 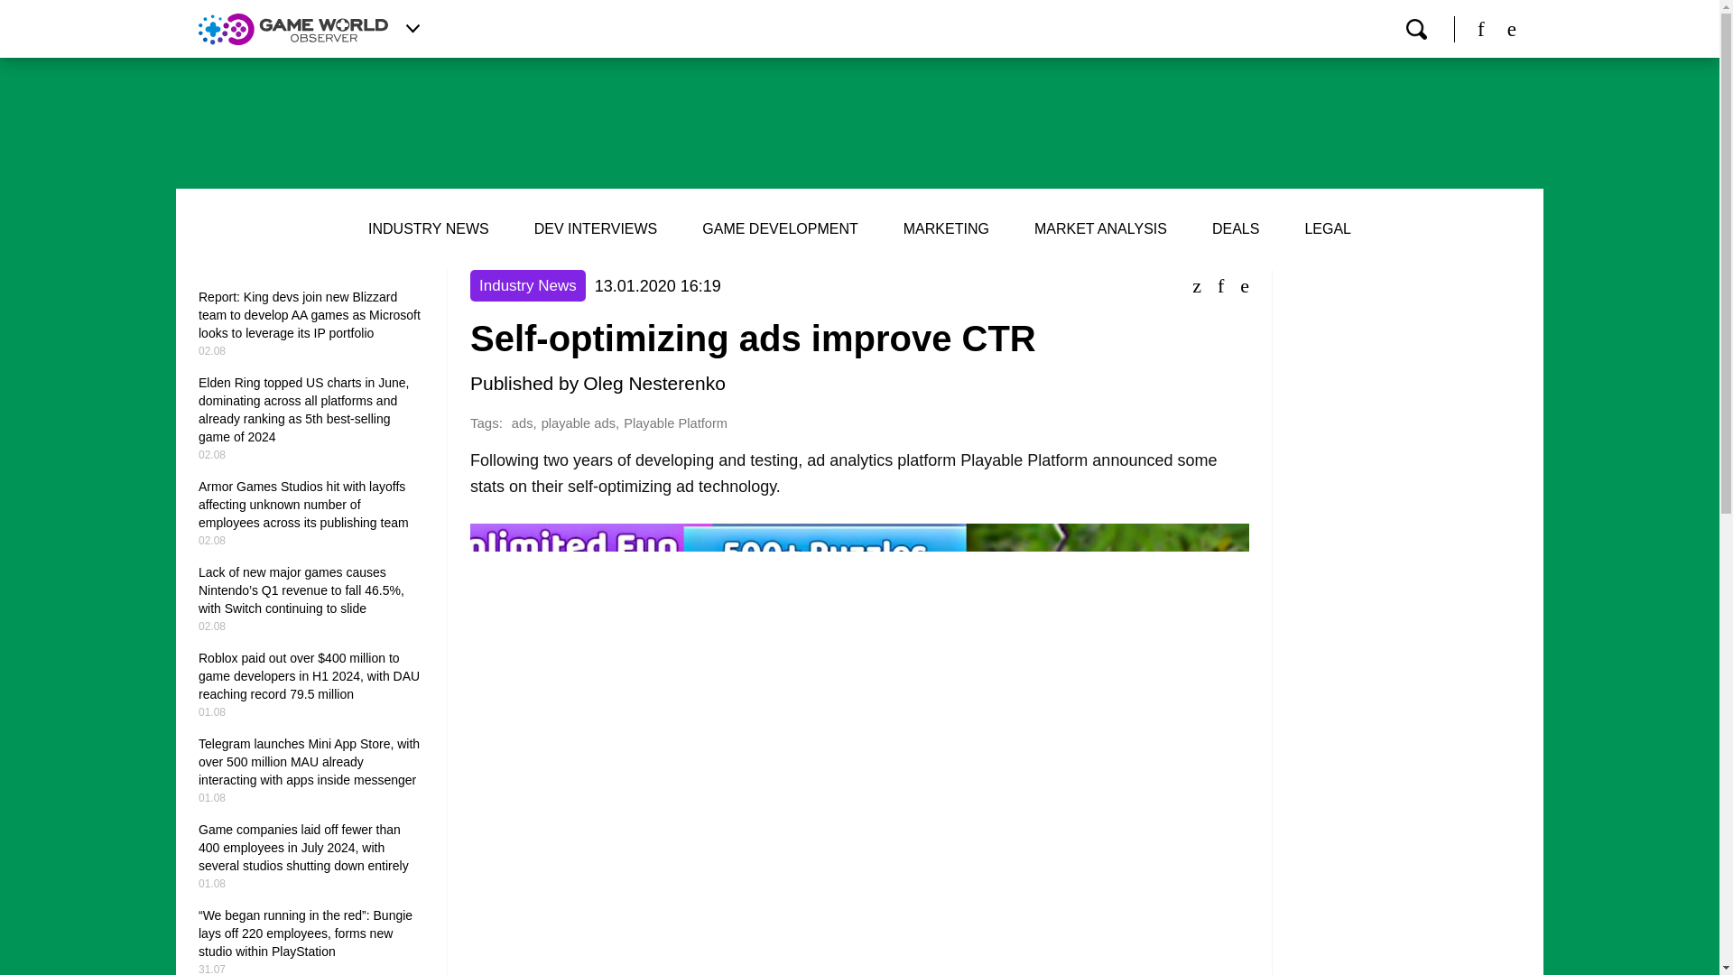 What do you see at coordinates (946, 229) in the screenshot?
I see `MARKETING` at bounding box center [946, 229].